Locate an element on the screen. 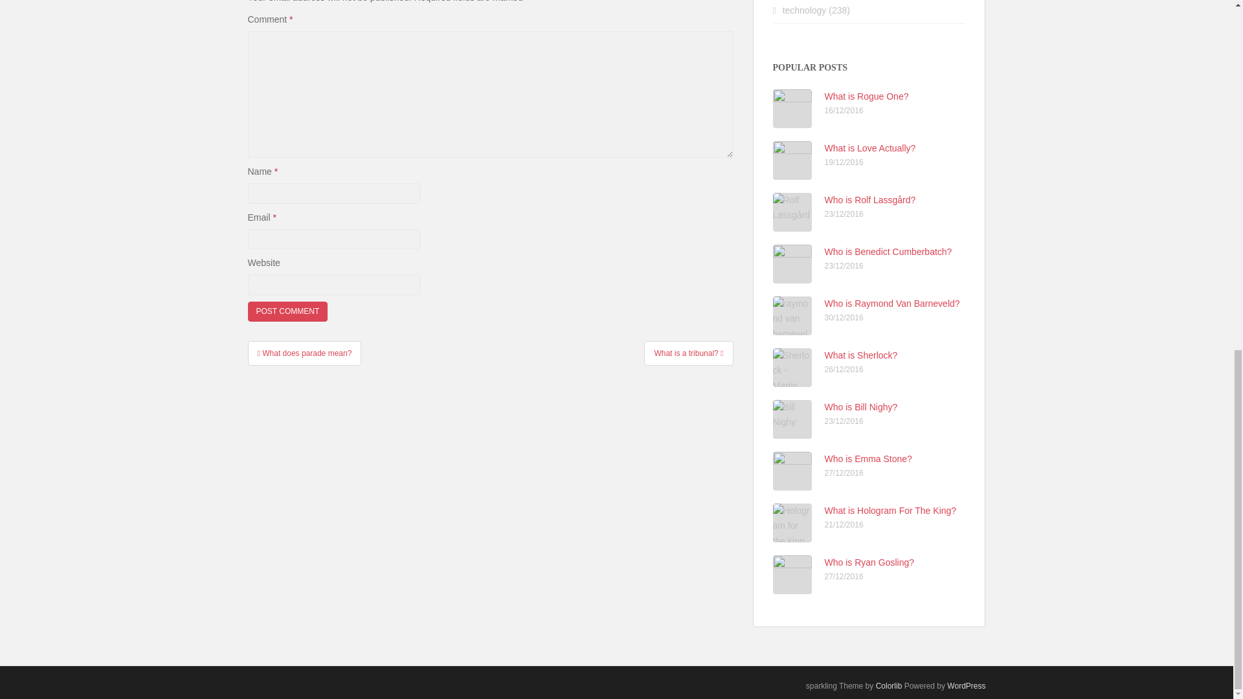  Post Comment is located at coordinates (287, 311).